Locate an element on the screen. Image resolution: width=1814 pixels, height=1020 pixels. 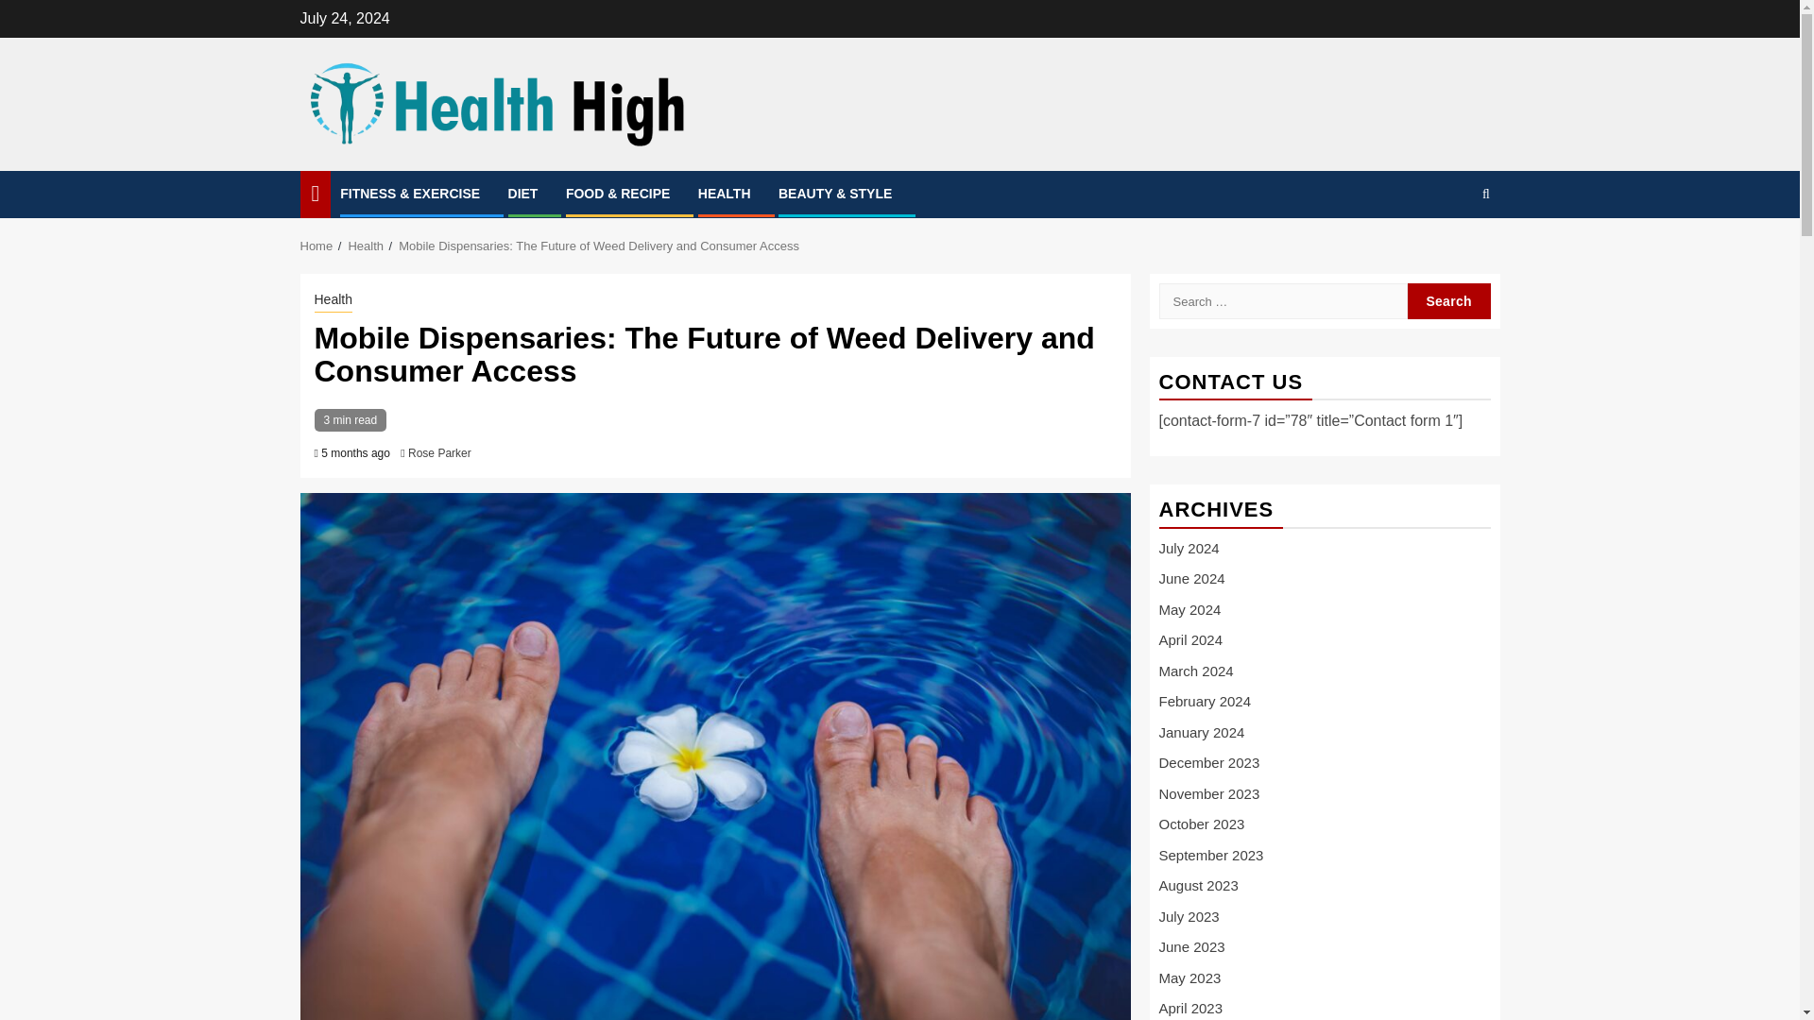
February 2024 is located at coordinates (1205, 701).